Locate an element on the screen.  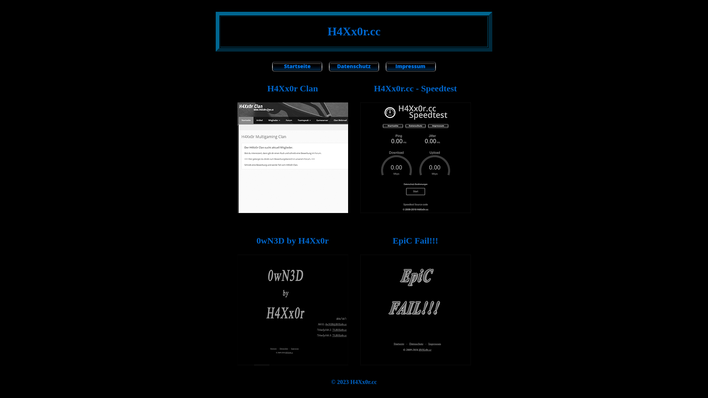
H4Xx0r.cc is located at coordinates (364, 382).